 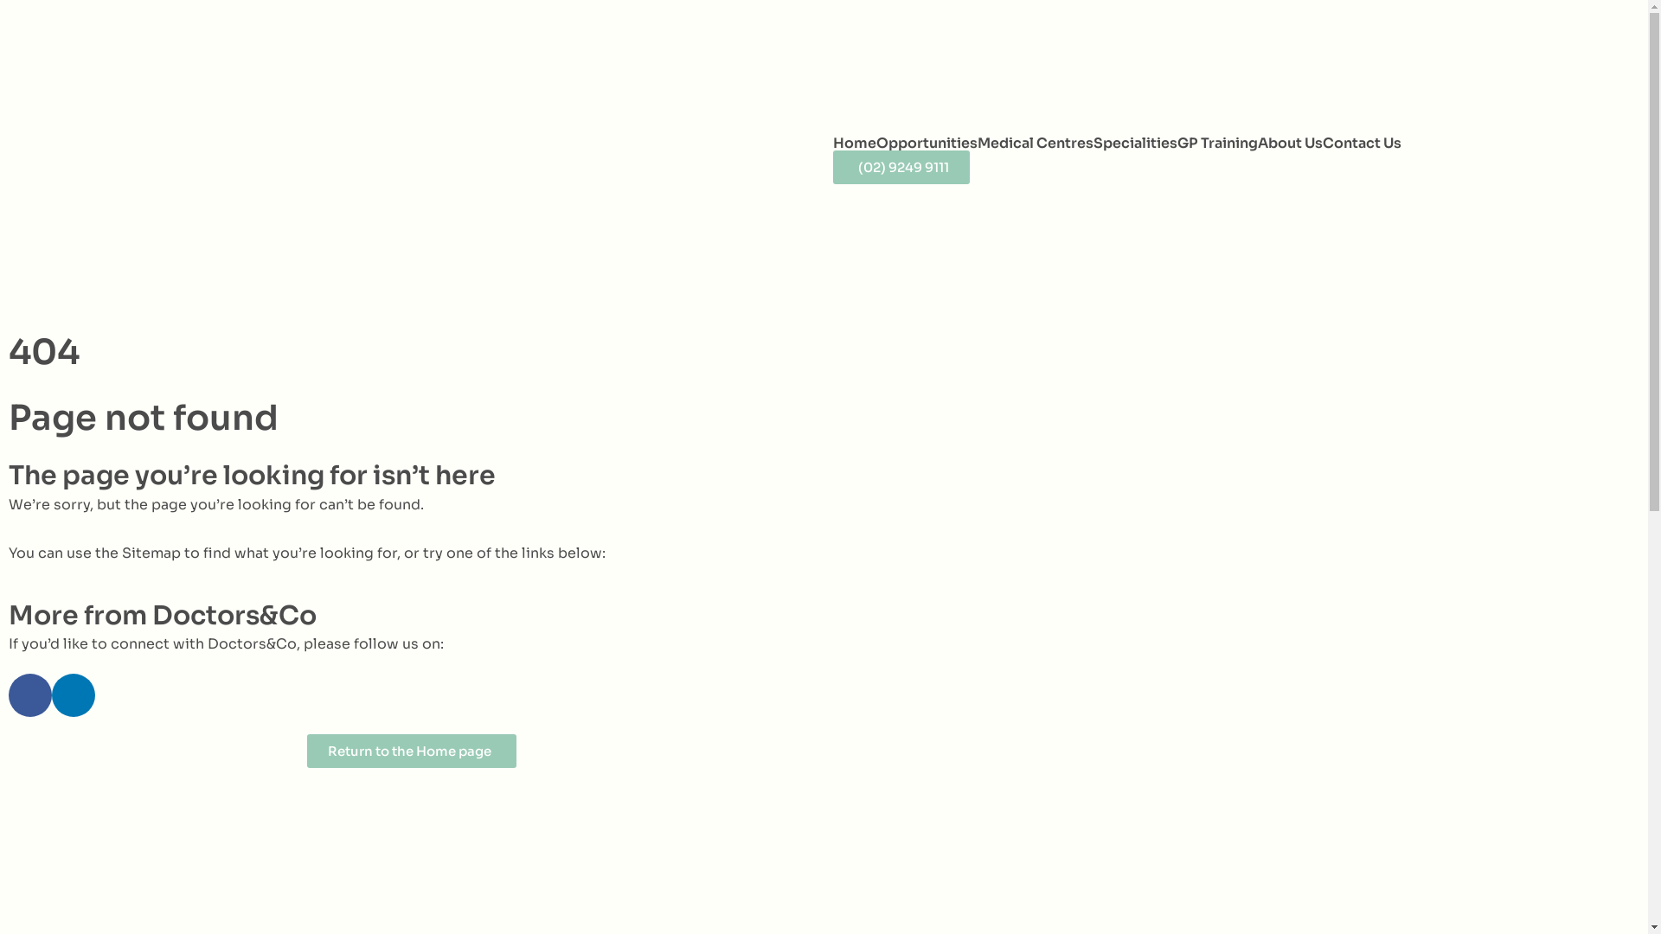 What do you see at coordinates (412, 751) in the screenshot?
I see `Return to the Home page` at bounding box center [412, 751].